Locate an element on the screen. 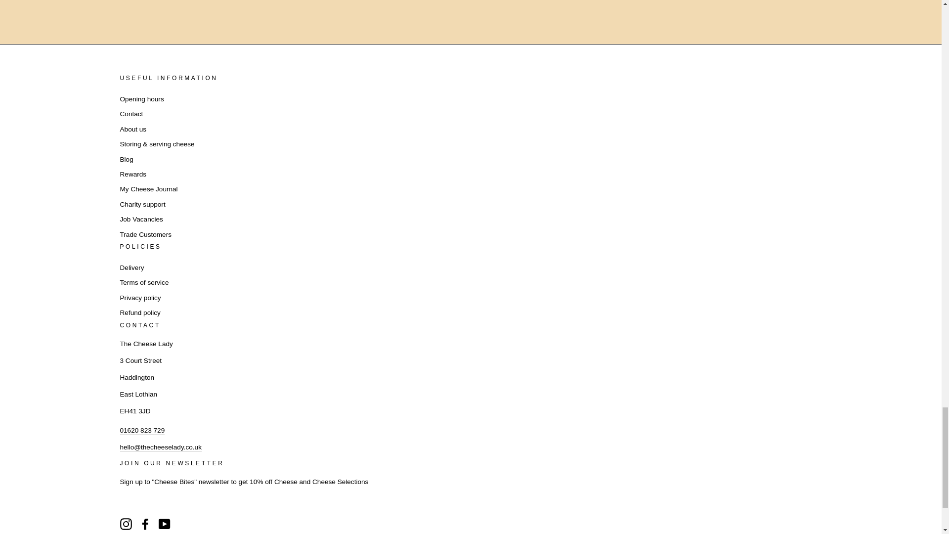 Image resolution: width=949 pixels, height=534 pixels. Email address is located at coordinates (160, 447).